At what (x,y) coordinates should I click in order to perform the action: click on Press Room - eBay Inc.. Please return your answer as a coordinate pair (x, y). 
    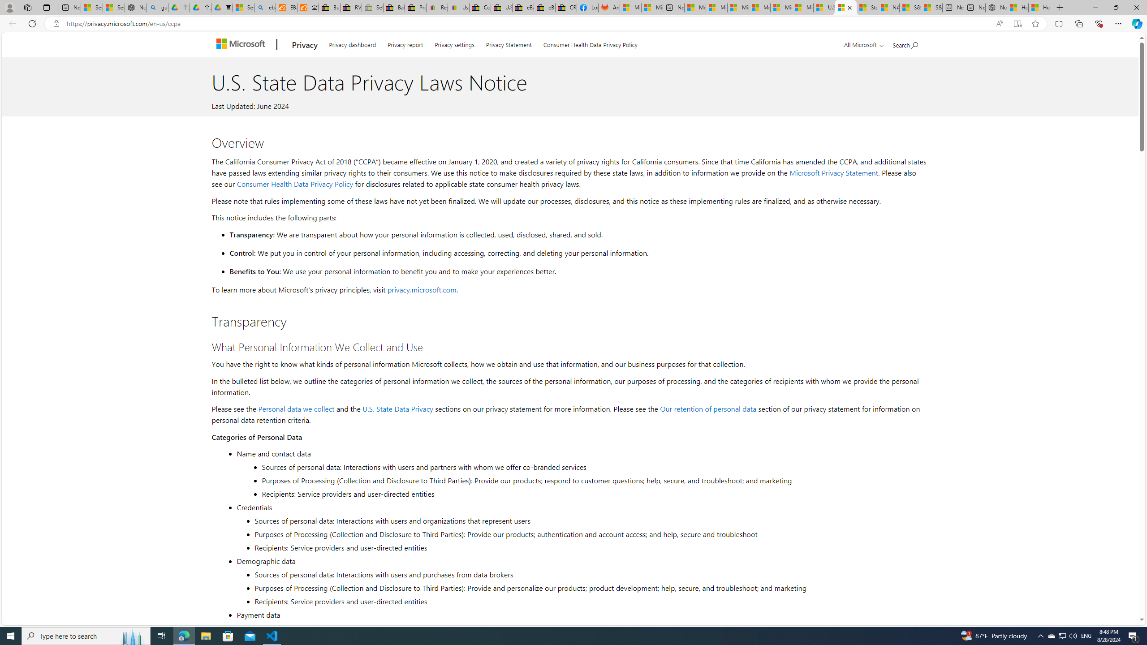
    Looking at the image, I should click on (416, 8).